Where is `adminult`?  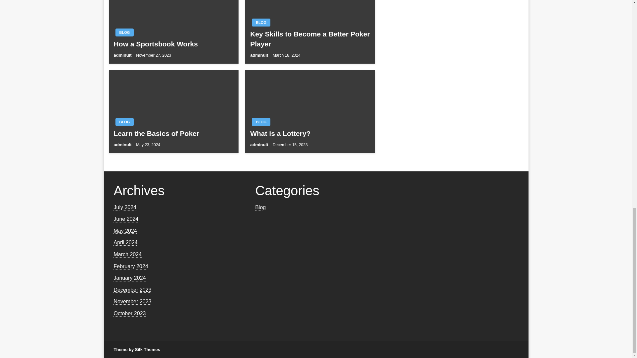 adminult is located at coordinates (260, 145).